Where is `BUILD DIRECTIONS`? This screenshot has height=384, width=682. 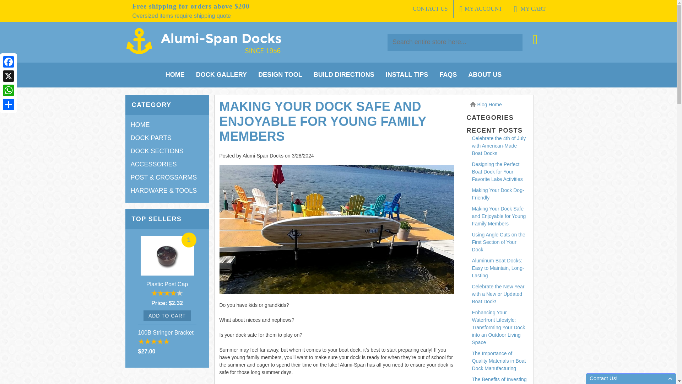 BUILD DIRECTIONS is located at coordinates (344, 75).